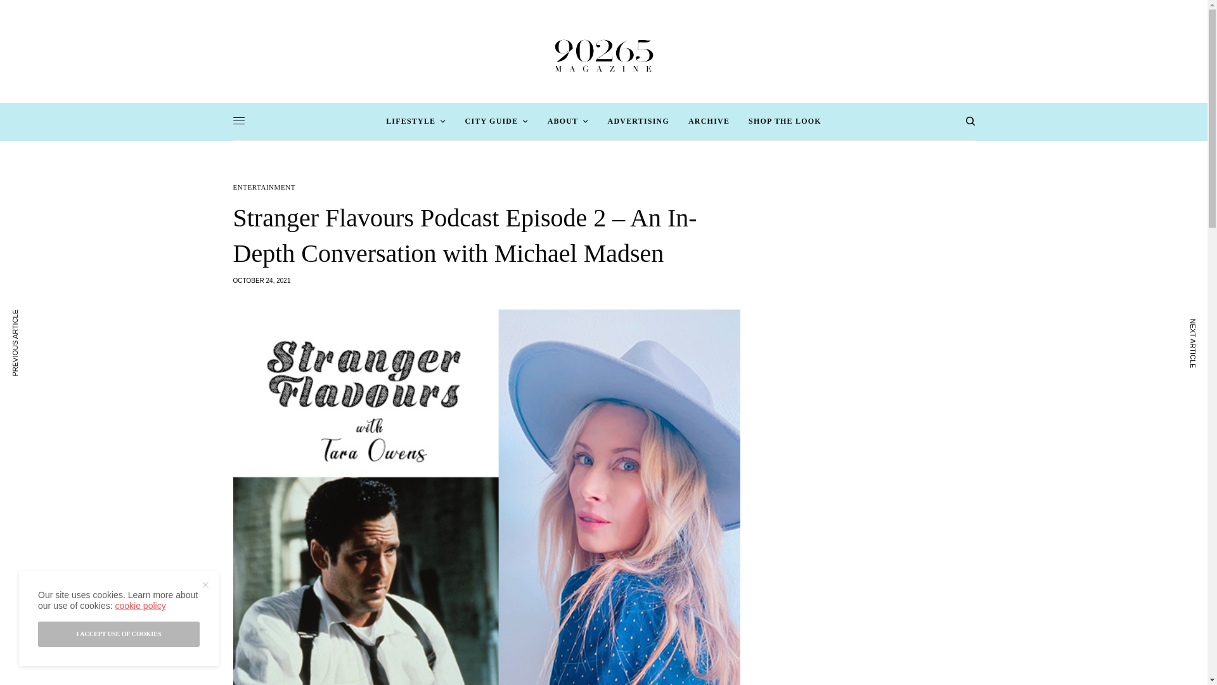 The height and width of the screenshot is (685, 1217). I want to click on Malibu 90265 Magazine, so click(603, 51).